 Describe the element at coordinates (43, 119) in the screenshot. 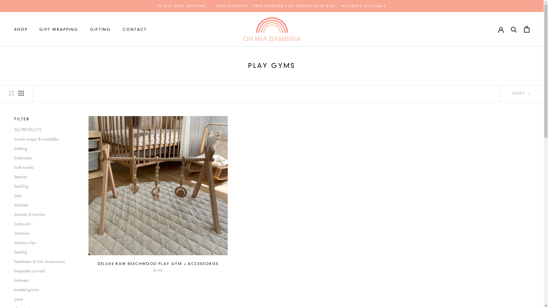

I see `FILTER` at that location.